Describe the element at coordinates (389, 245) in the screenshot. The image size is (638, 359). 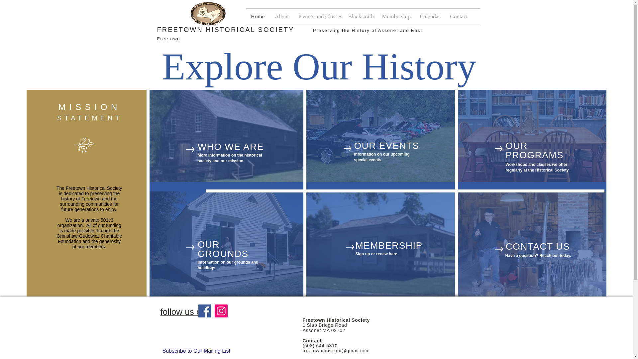
I see `MEMBERSHIP` at that location.